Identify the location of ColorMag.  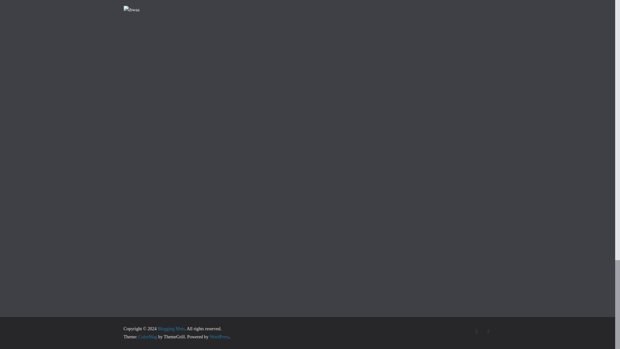
(148, 337).